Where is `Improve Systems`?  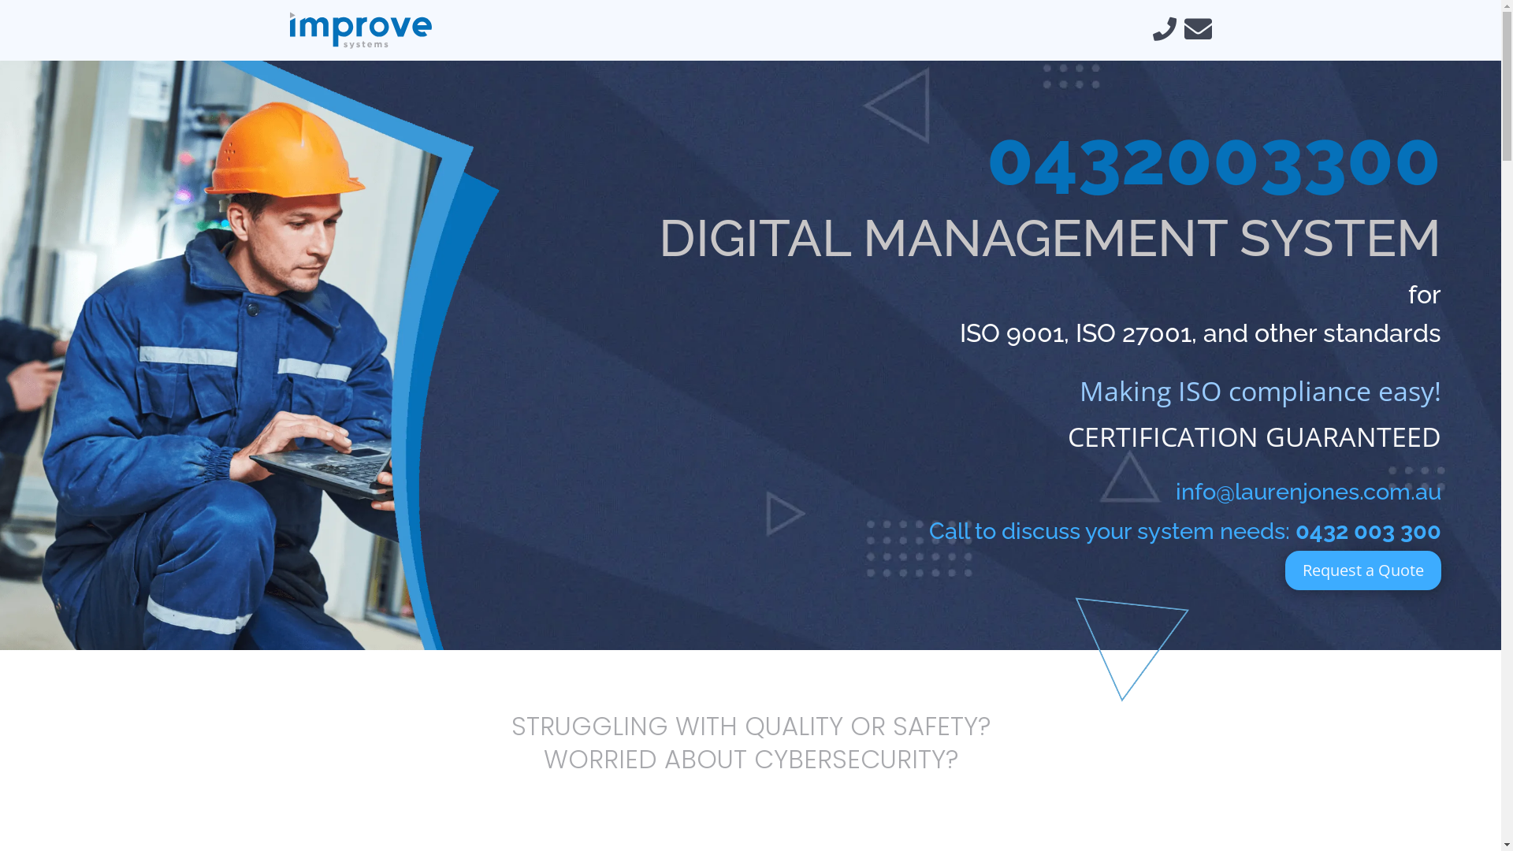
Improve Systems is located at coordinates (361, 30).